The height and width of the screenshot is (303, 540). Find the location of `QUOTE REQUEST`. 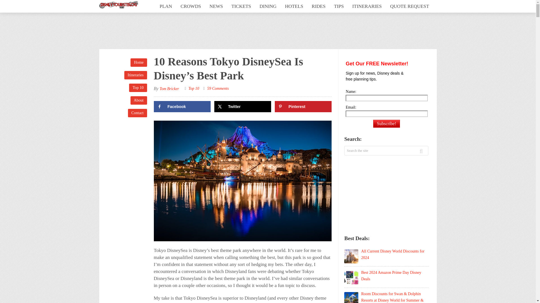

QUOTE REQUEST is located at coordinates (409, 6).